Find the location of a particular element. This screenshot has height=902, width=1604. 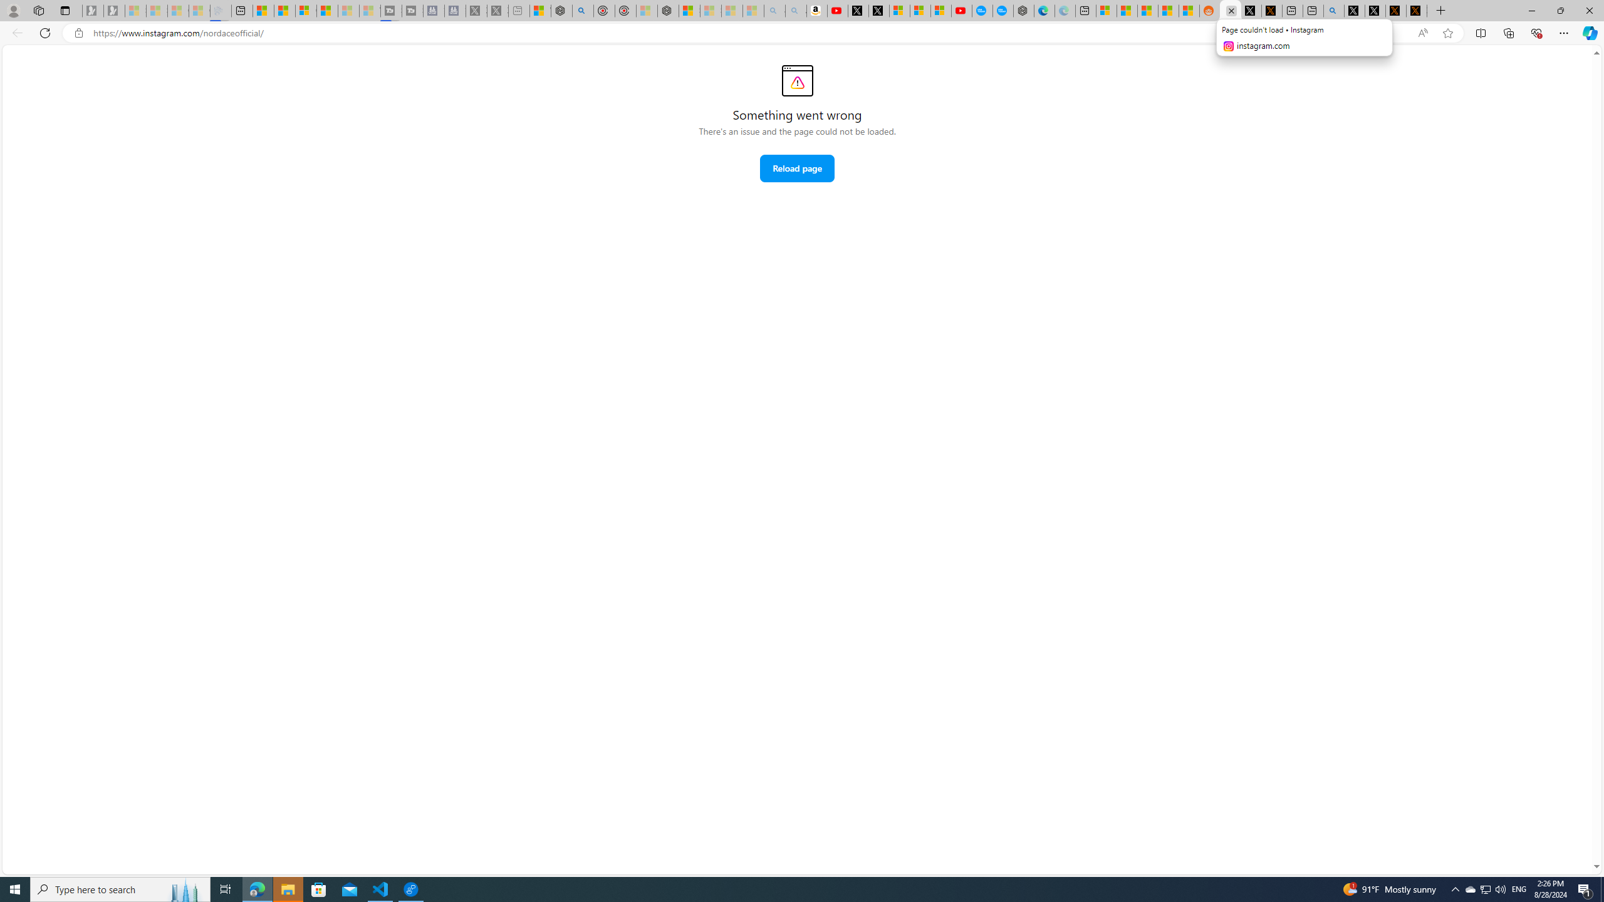

Error is located at coordinates (797, 80).